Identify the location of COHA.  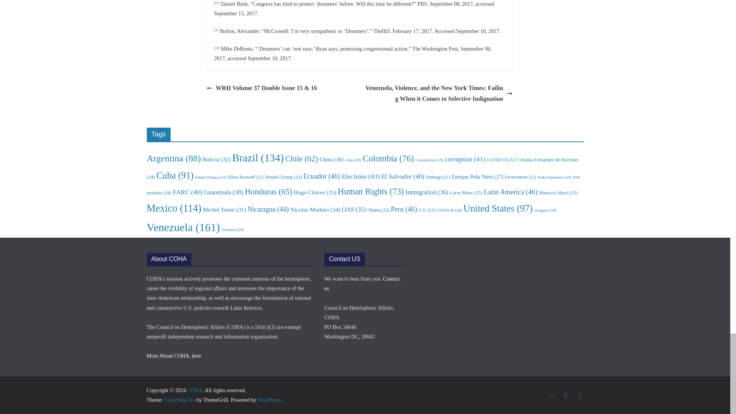
(195, 390).